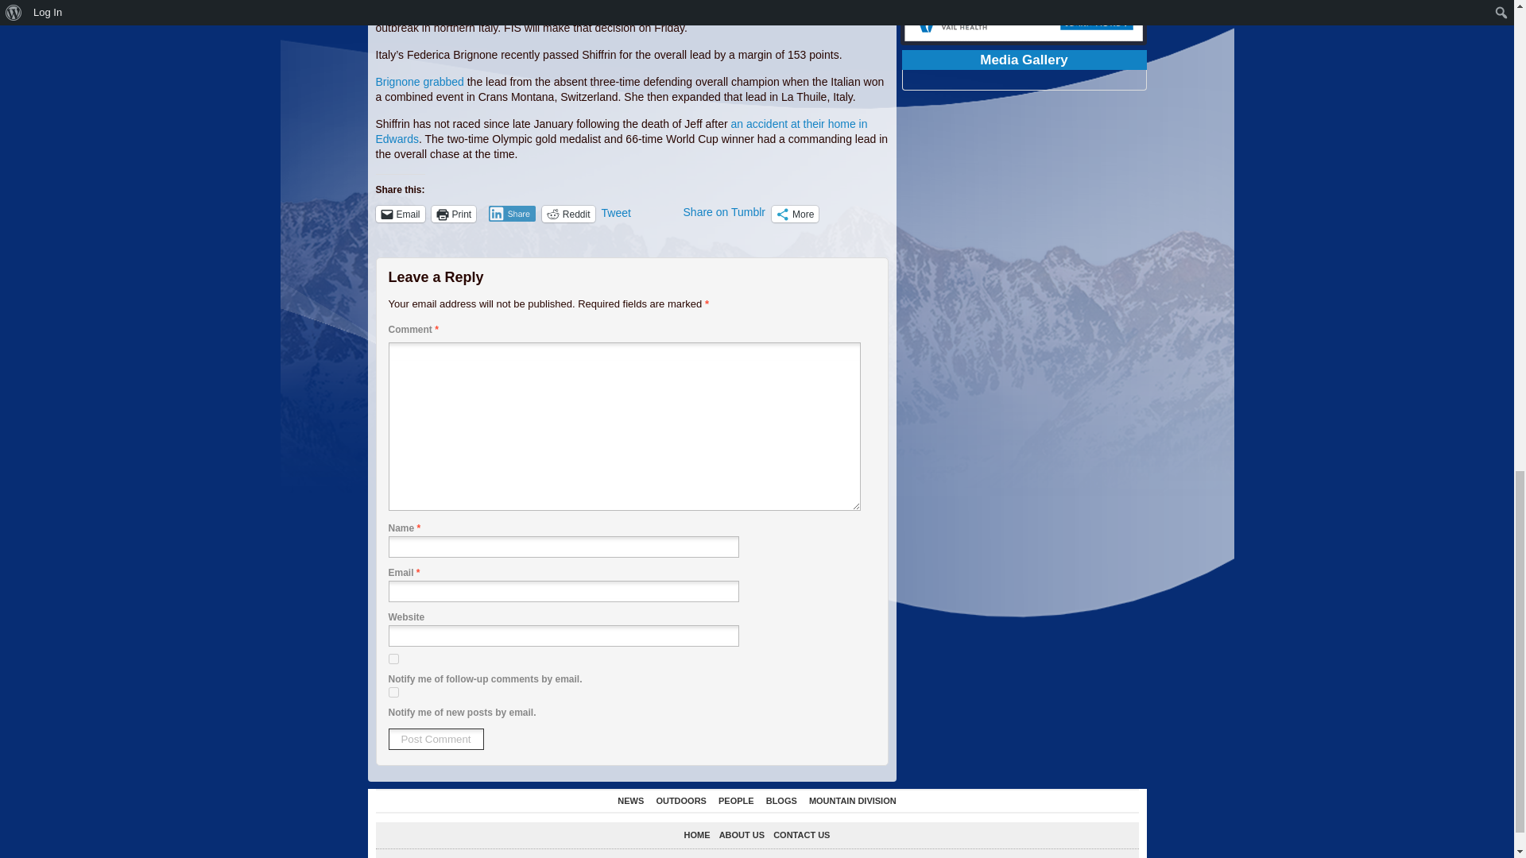 This screenshot has height=858, width=1526. Describe the element at coordinates (654, 12) in the screenshot. I see `may be cancelled` at that location.